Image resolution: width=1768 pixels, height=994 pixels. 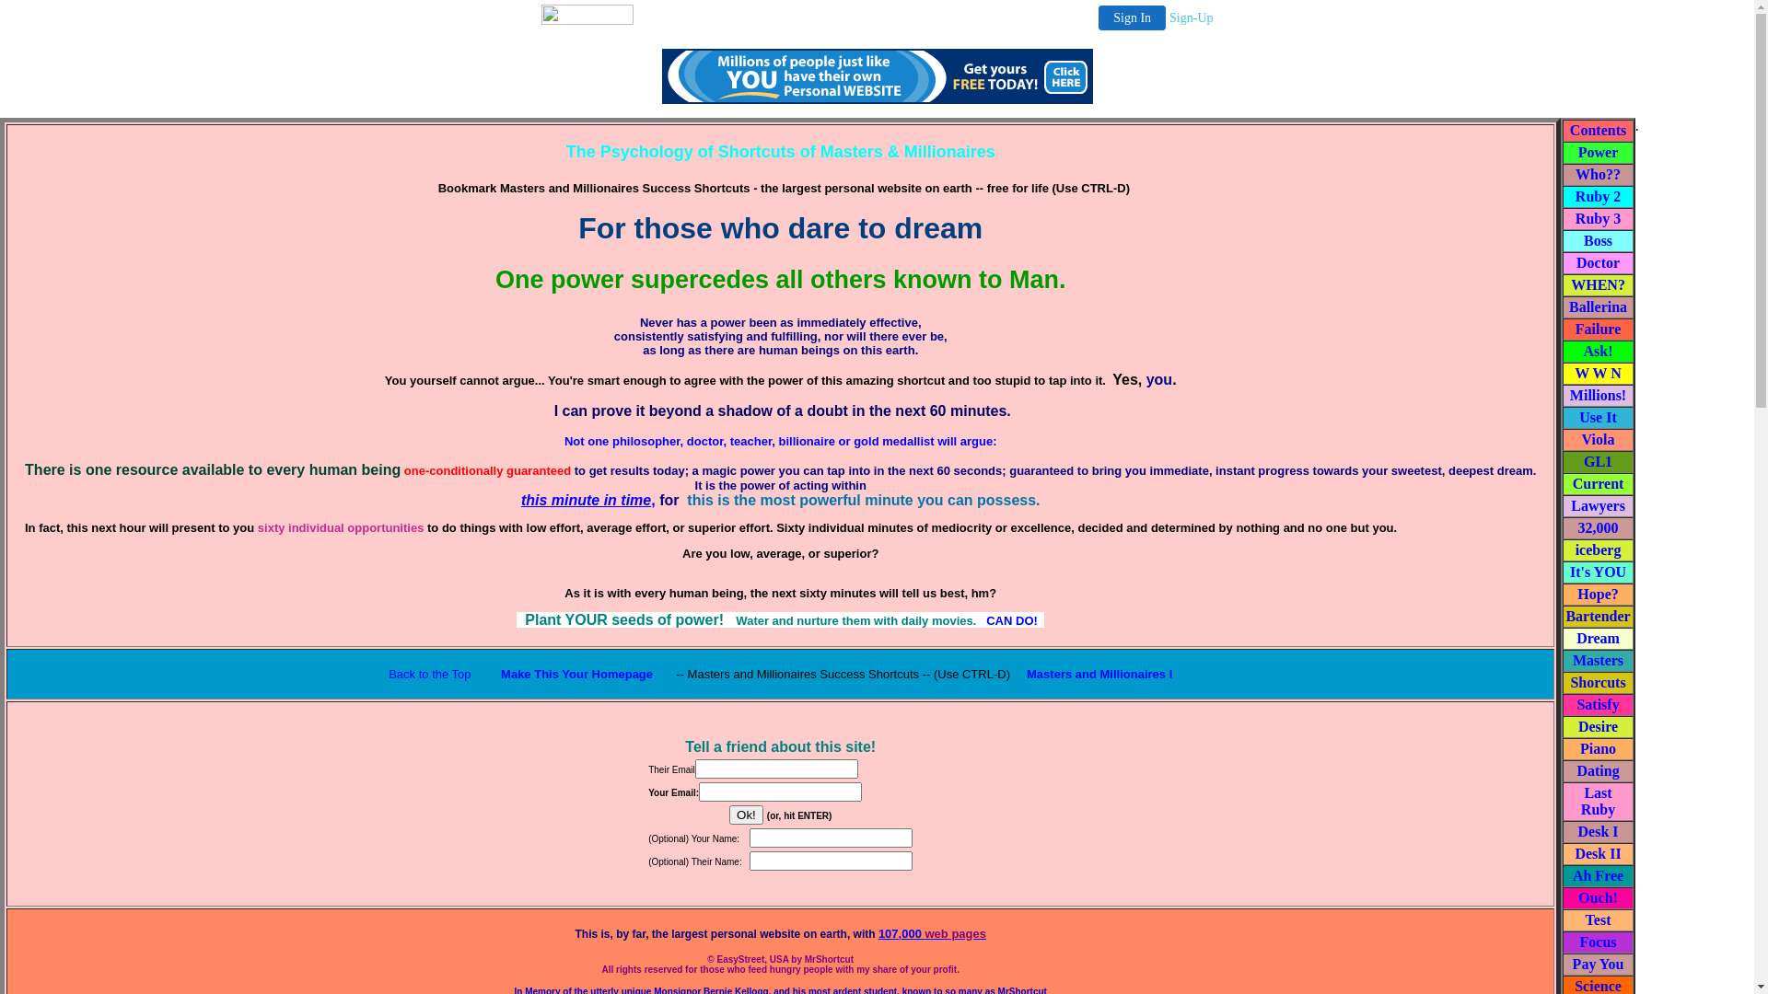 I want to click on GL1, so click(x=1599, y=462).